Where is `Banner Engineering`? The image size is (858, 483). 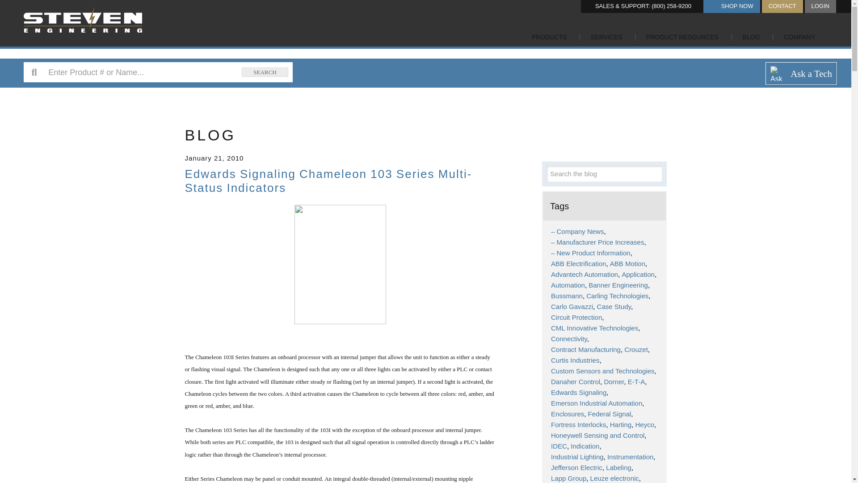 Banner Engineering is located at coordinates (619, 284).